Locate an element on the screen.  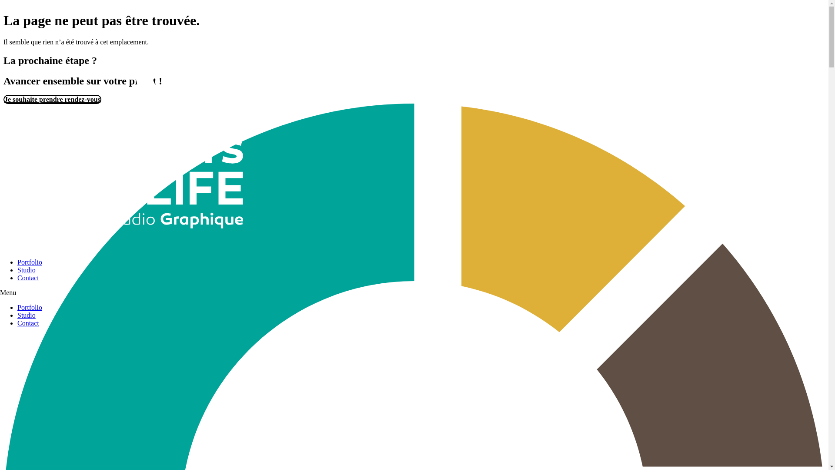
Contact is located at coordinates (28, 278).